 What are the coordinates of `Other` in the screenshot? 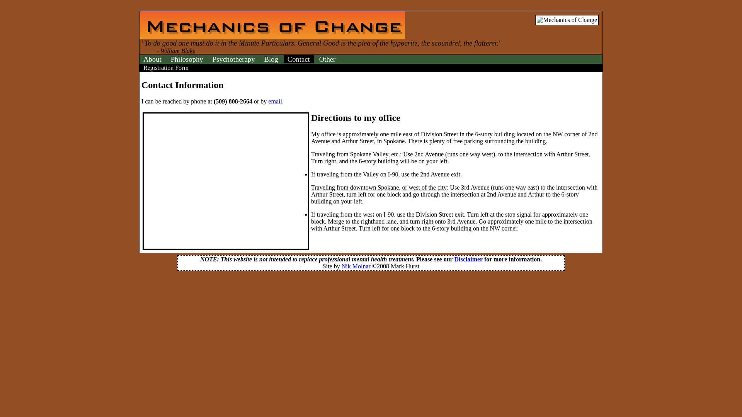 It's located at (327, 59).